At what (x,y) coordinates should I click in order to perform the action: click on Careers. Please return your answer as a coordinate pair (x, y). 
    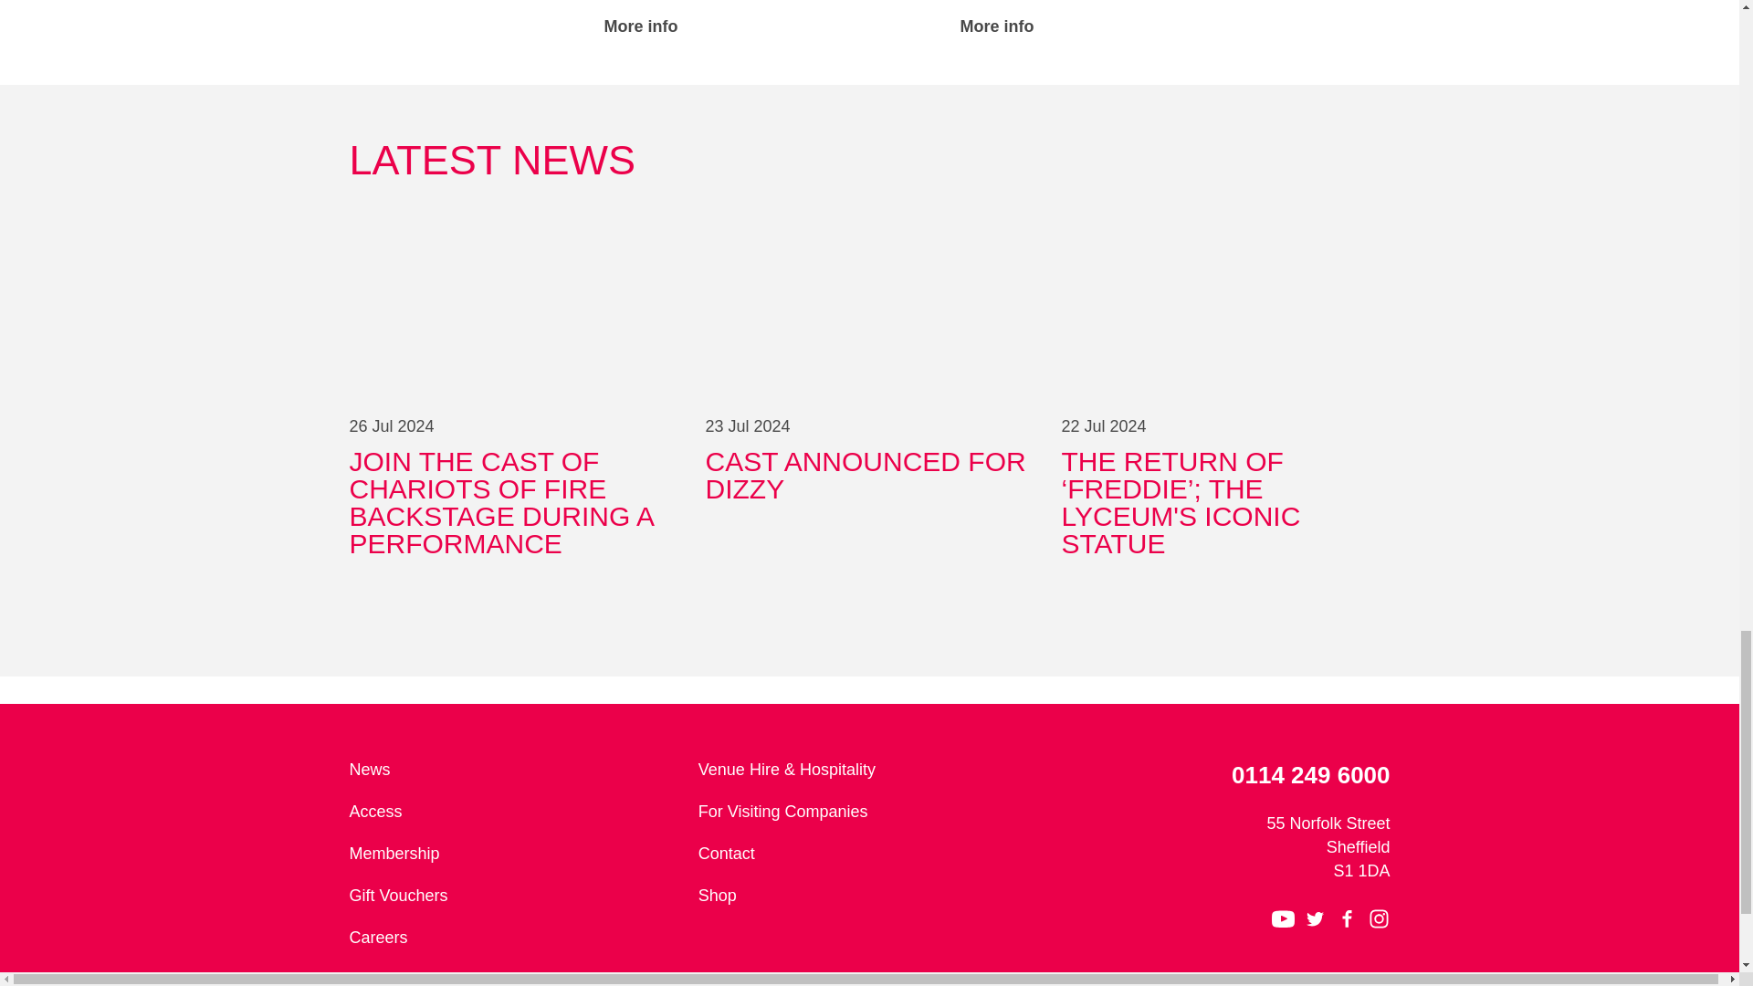
    Looking at the image, I should click on (1282, 918).